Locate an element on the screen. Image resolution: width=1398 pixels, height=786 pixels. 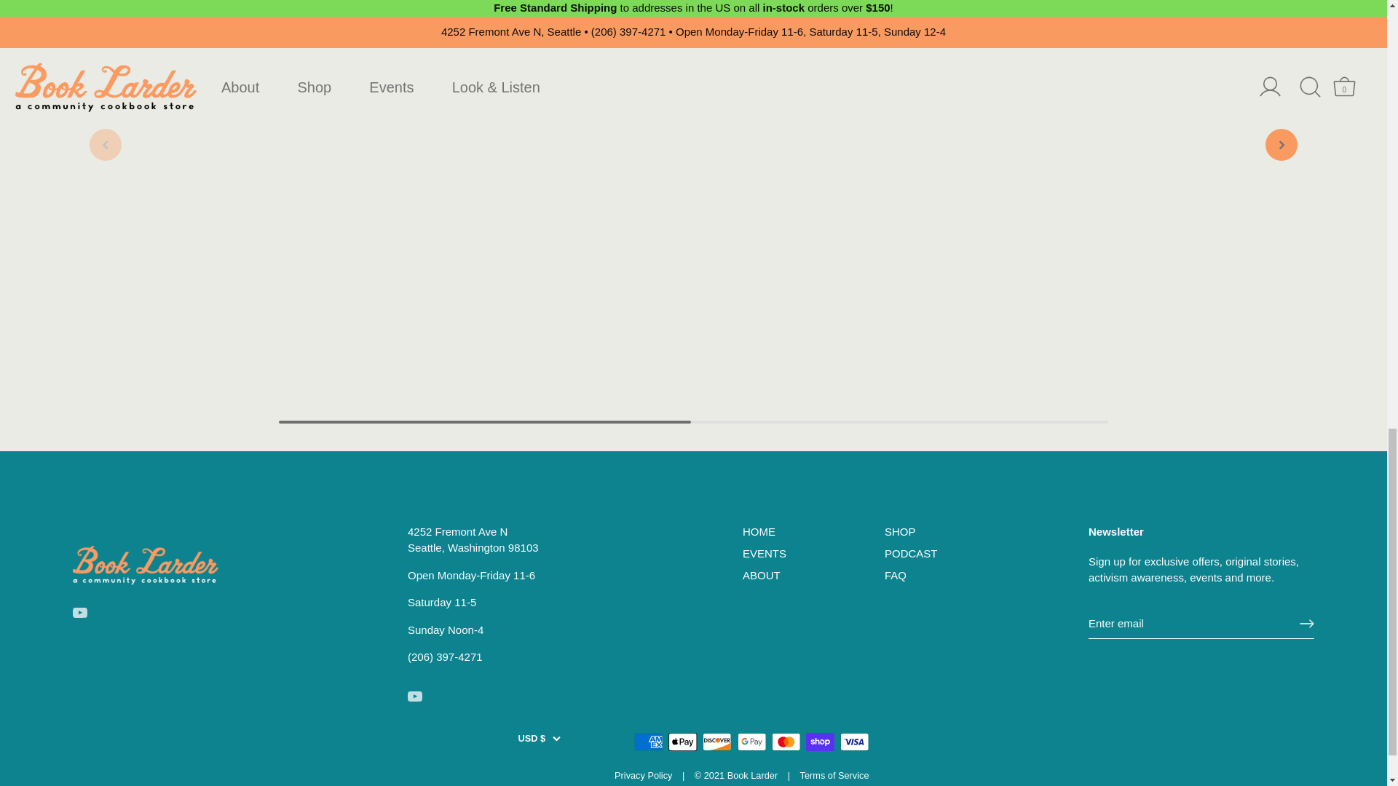
Shop Pay is located at coordinates (820, 742).